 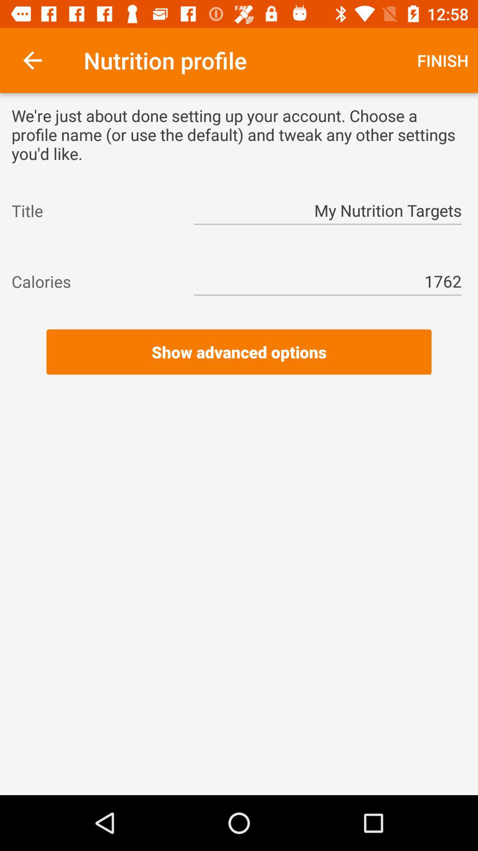 I want to click on open the title item, so click(x=95, y=211).